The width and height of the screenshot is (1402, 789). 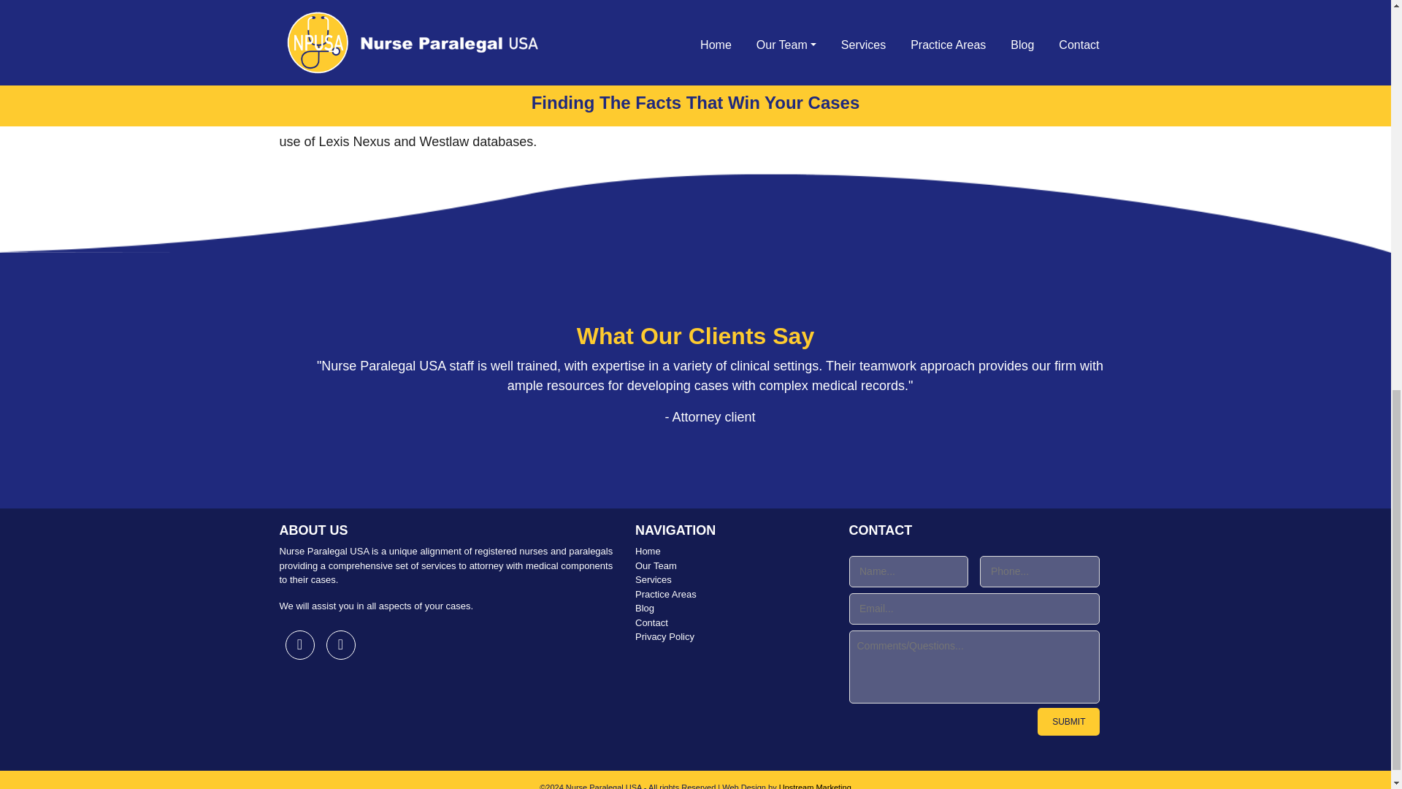 What do you see at coordinates (730, 551) in the screenshot?
I see `Home` at bounding box center [730, 551].